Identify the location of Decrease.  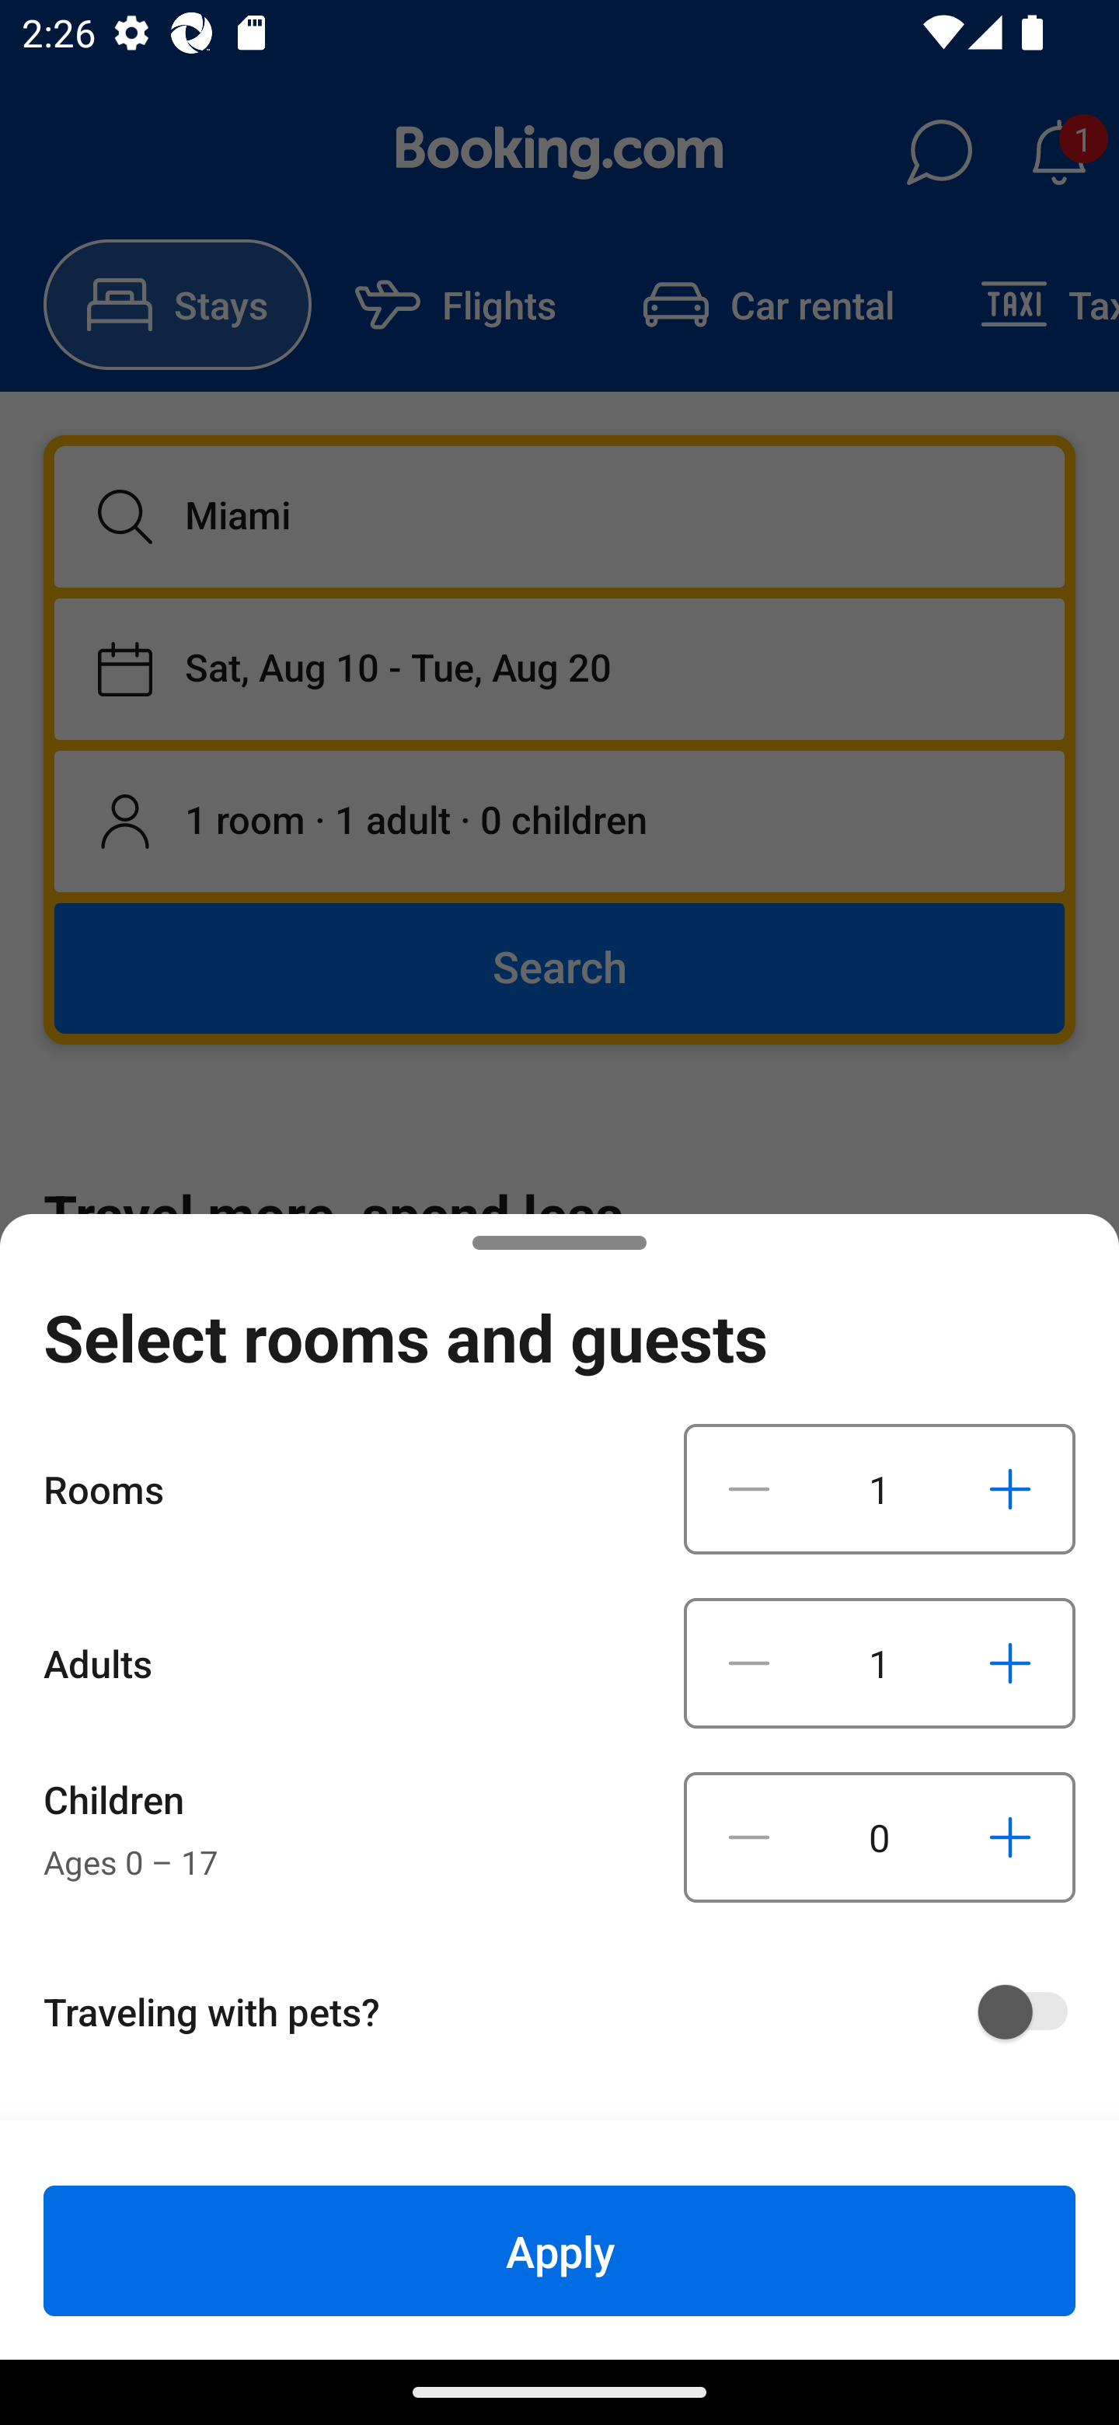
(749, 1488).